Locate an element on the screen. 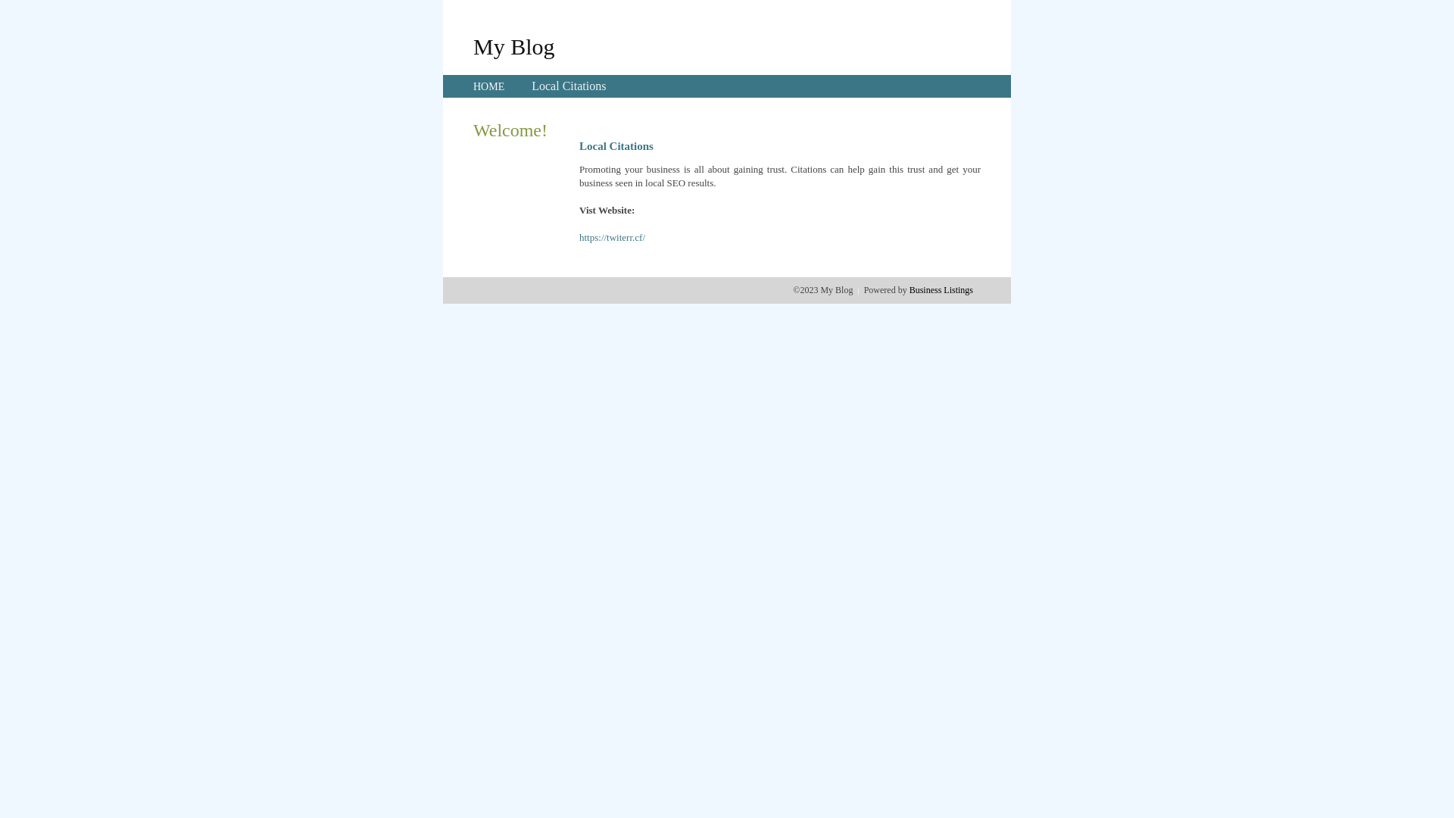 Image resolution: width=1454 pixels, height=818 pixels. My Blog is located at coordinates (514, 46).